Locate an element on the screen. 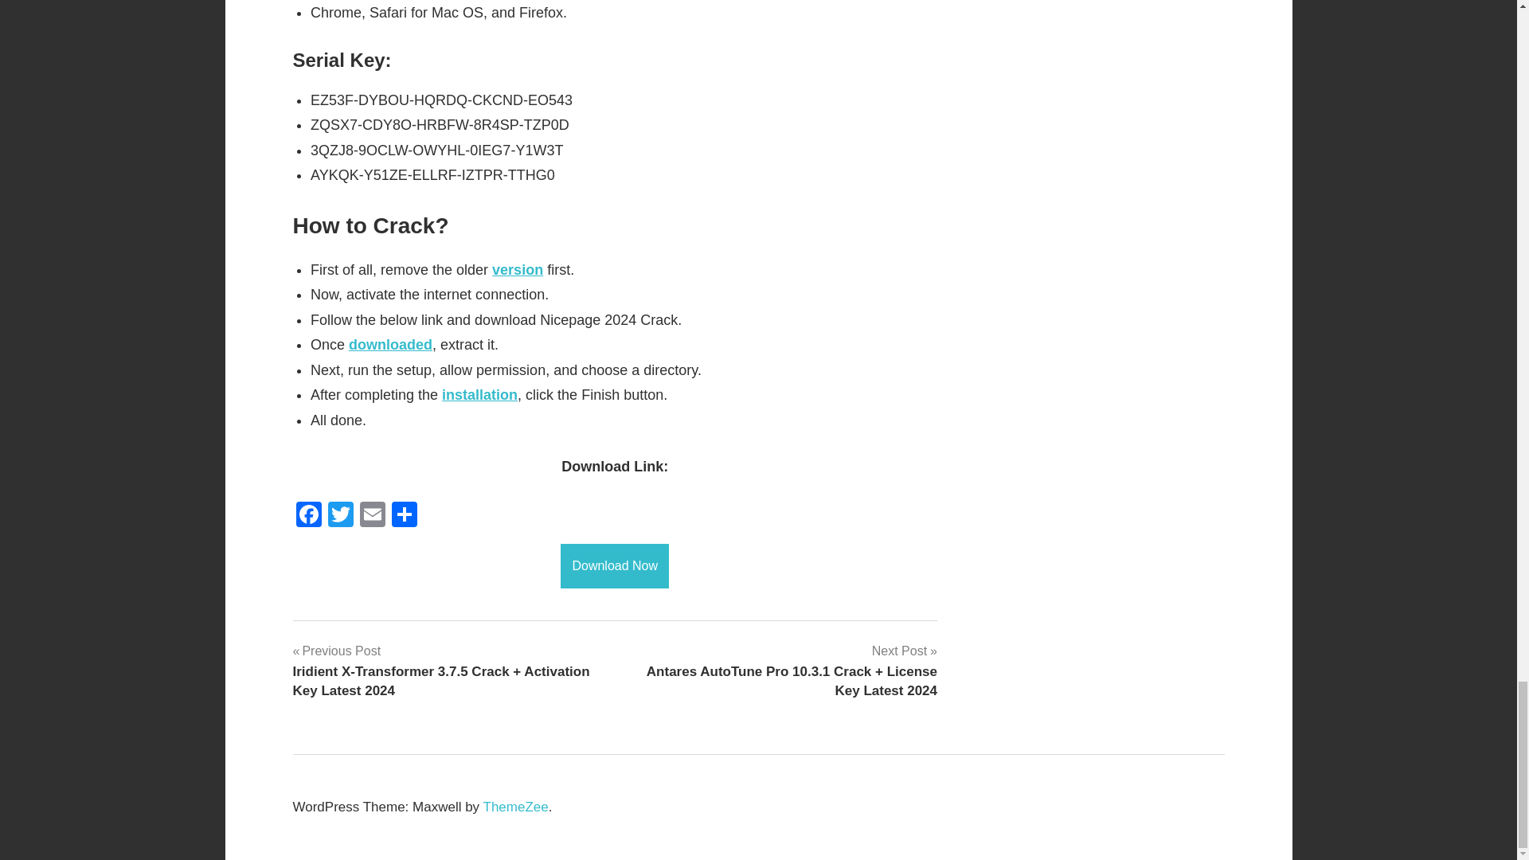  downloaded is located at coordinates (390, 344).